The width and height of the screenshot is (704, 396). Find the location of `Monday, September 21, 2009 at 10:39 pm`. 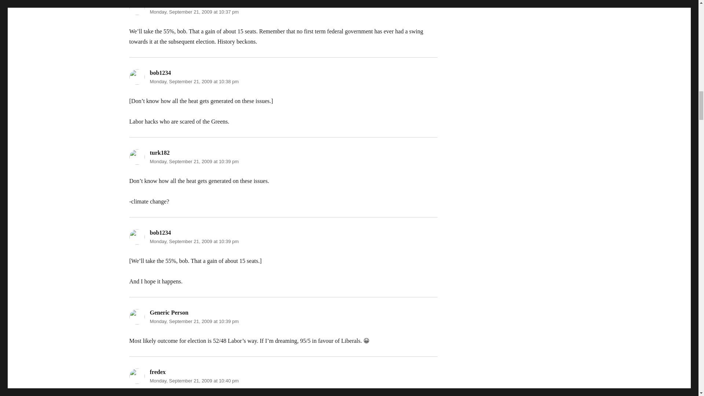

Monday, September 21, 2009 at 10:39 pm is located at coordinates (194, 241).